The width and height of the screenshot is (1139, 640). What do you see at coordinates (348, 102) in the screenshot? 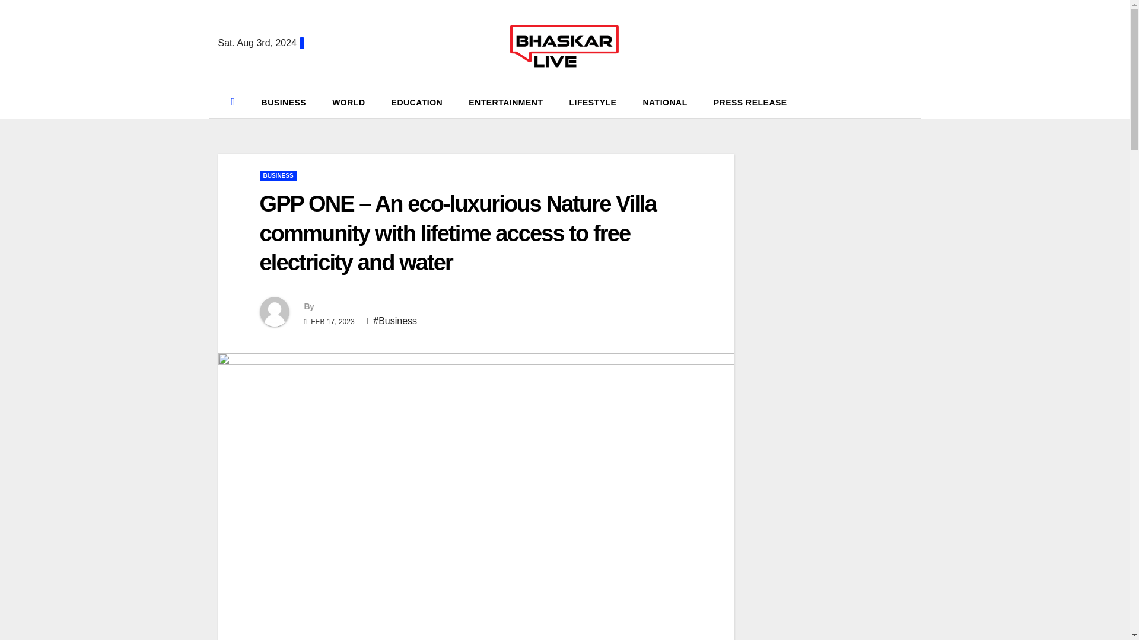
I see `WORLD` at bounding box center [348, 102].